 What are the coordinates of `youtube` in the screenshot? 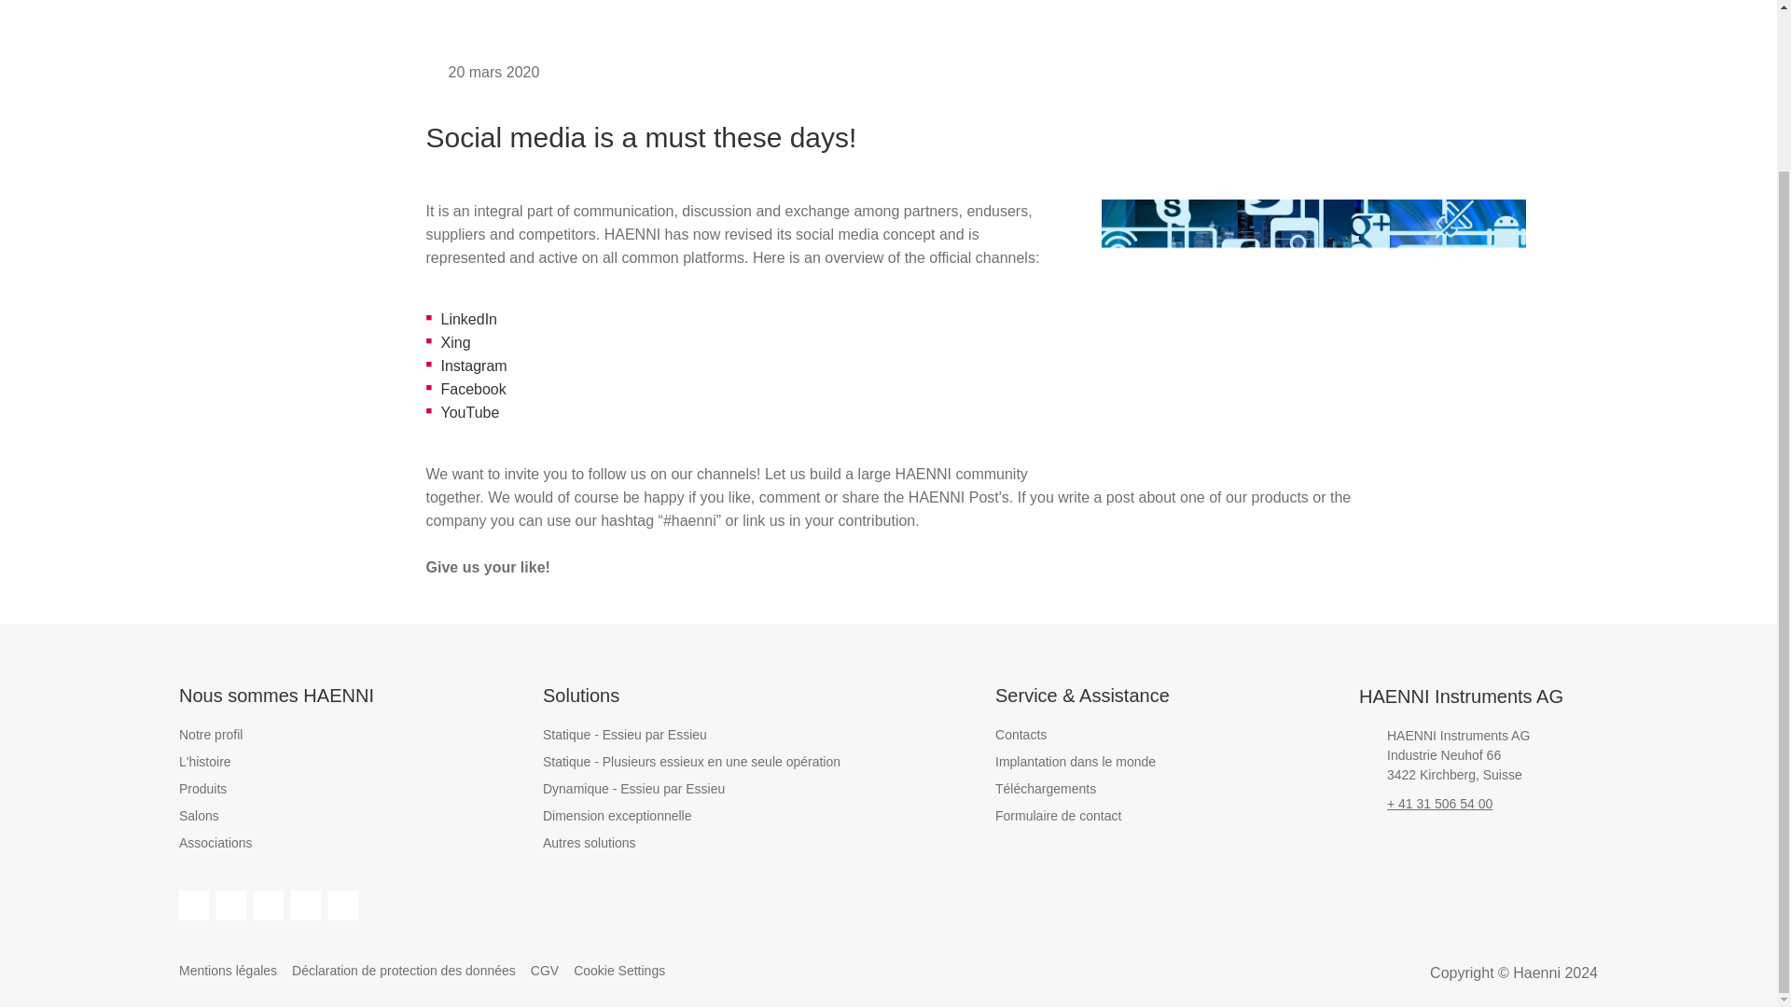 It's located at (343, 904).